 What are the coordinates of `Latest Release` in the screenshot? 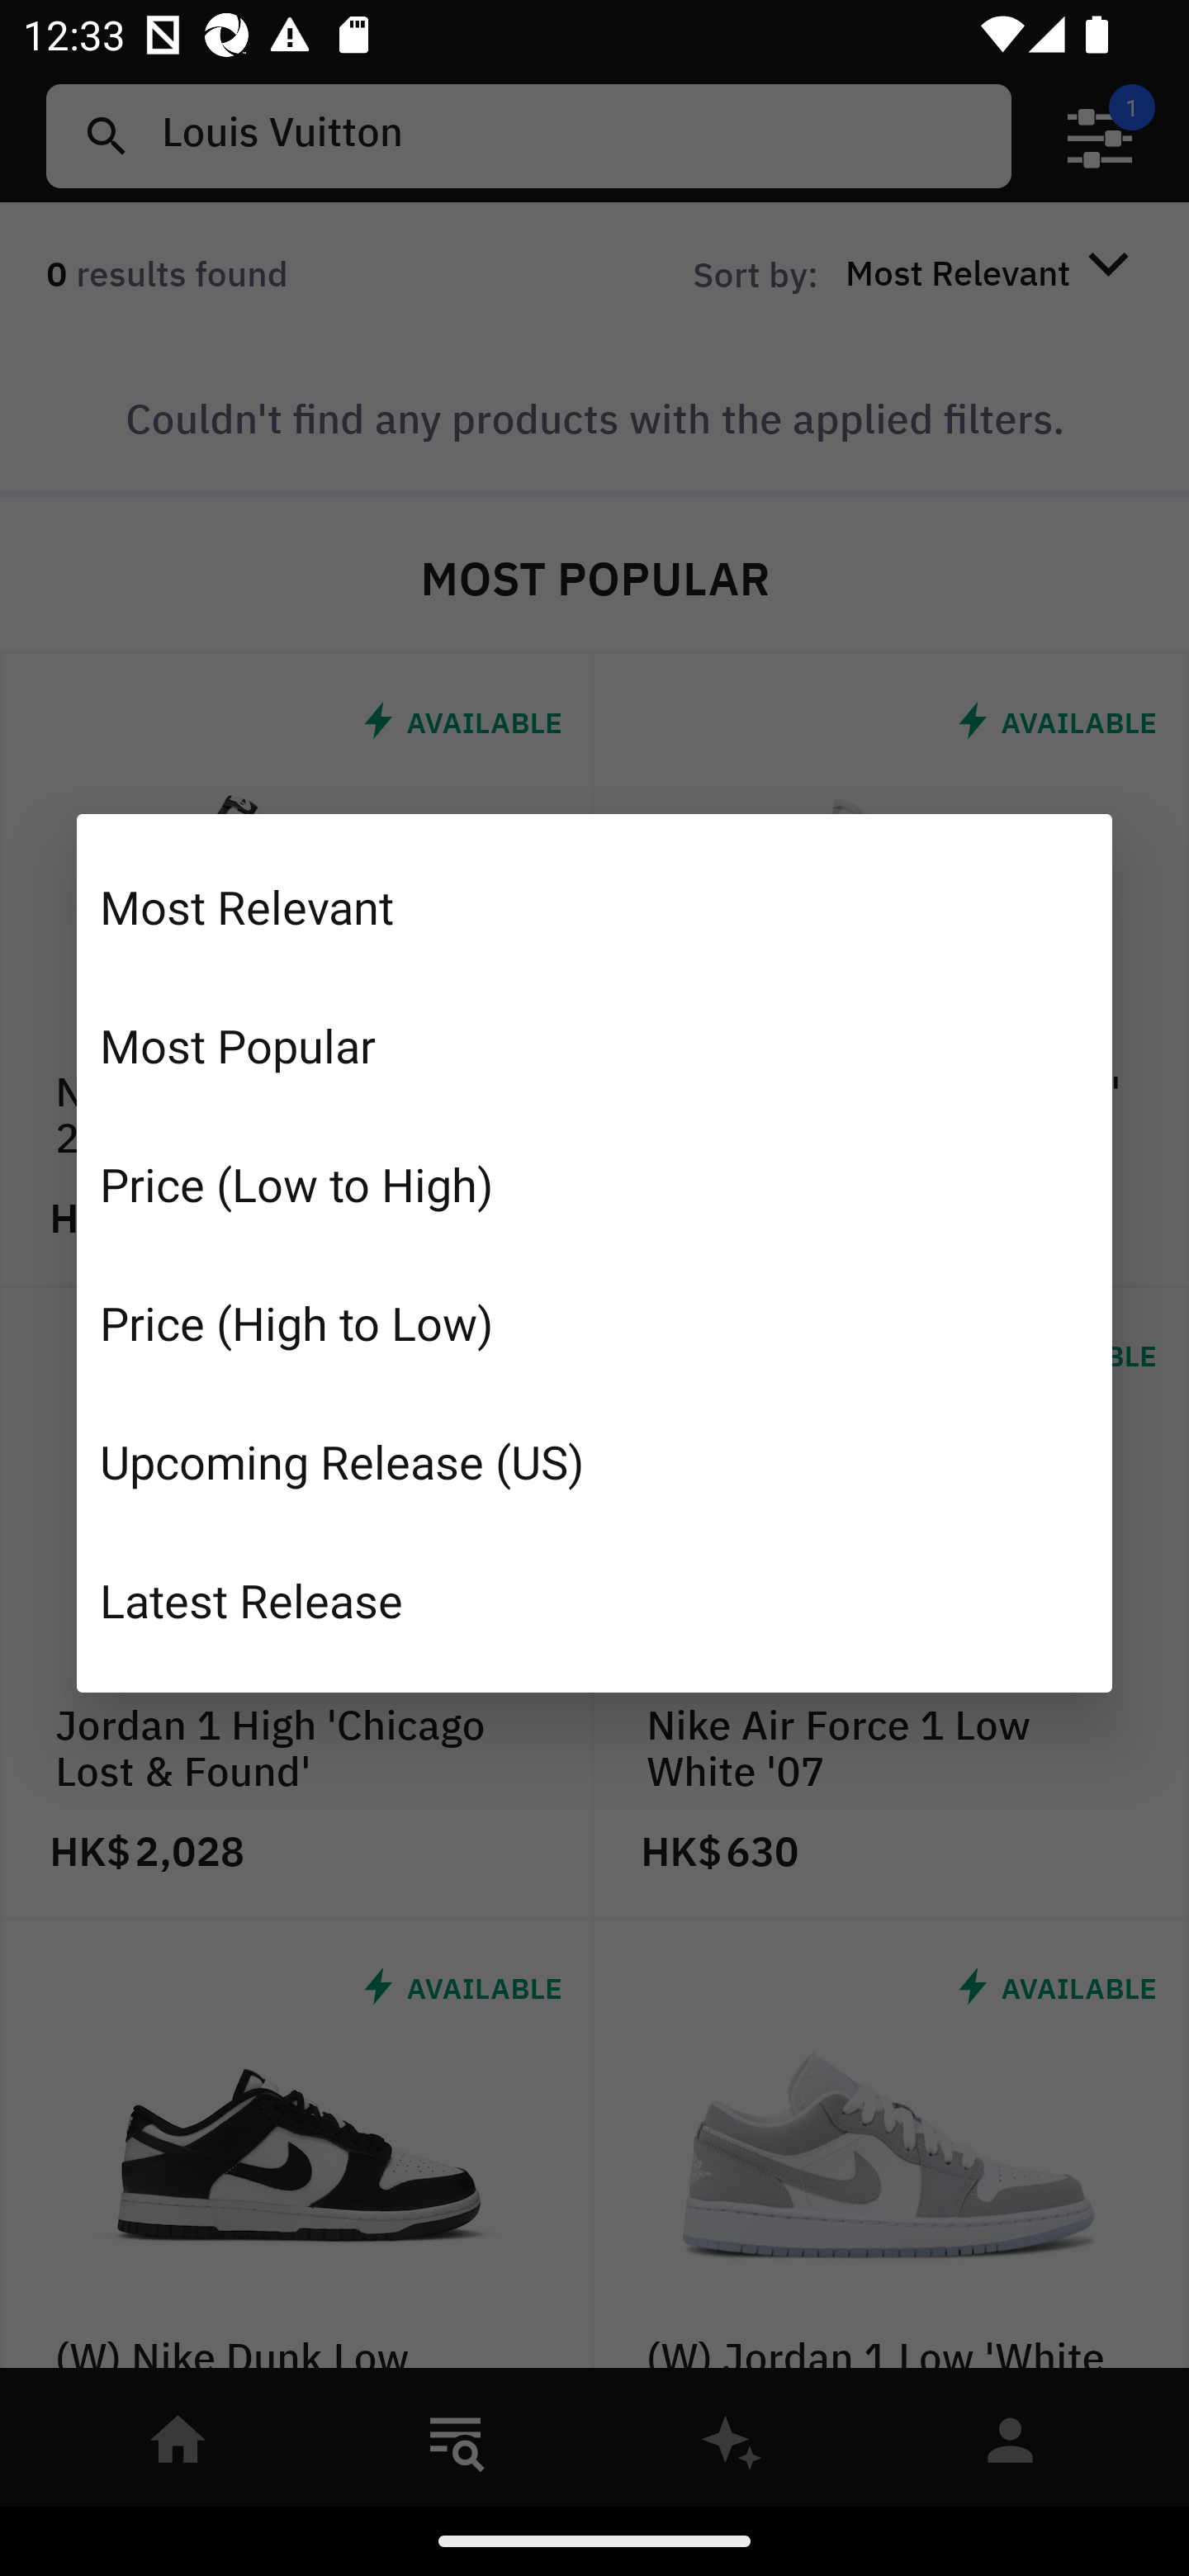 It's located at (594, 1599).